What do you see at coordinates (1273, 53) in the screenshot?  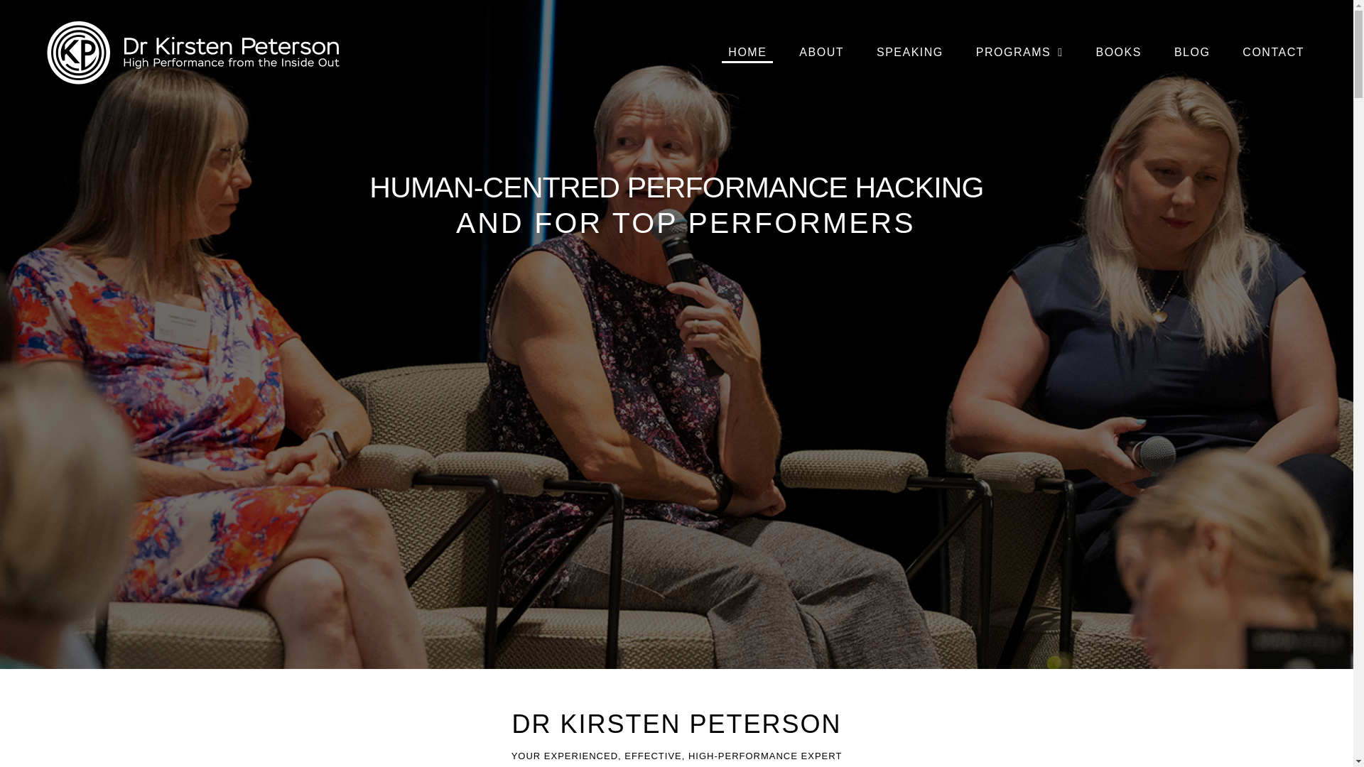 I see `CONTACT` at bounding box center [1273, 53].